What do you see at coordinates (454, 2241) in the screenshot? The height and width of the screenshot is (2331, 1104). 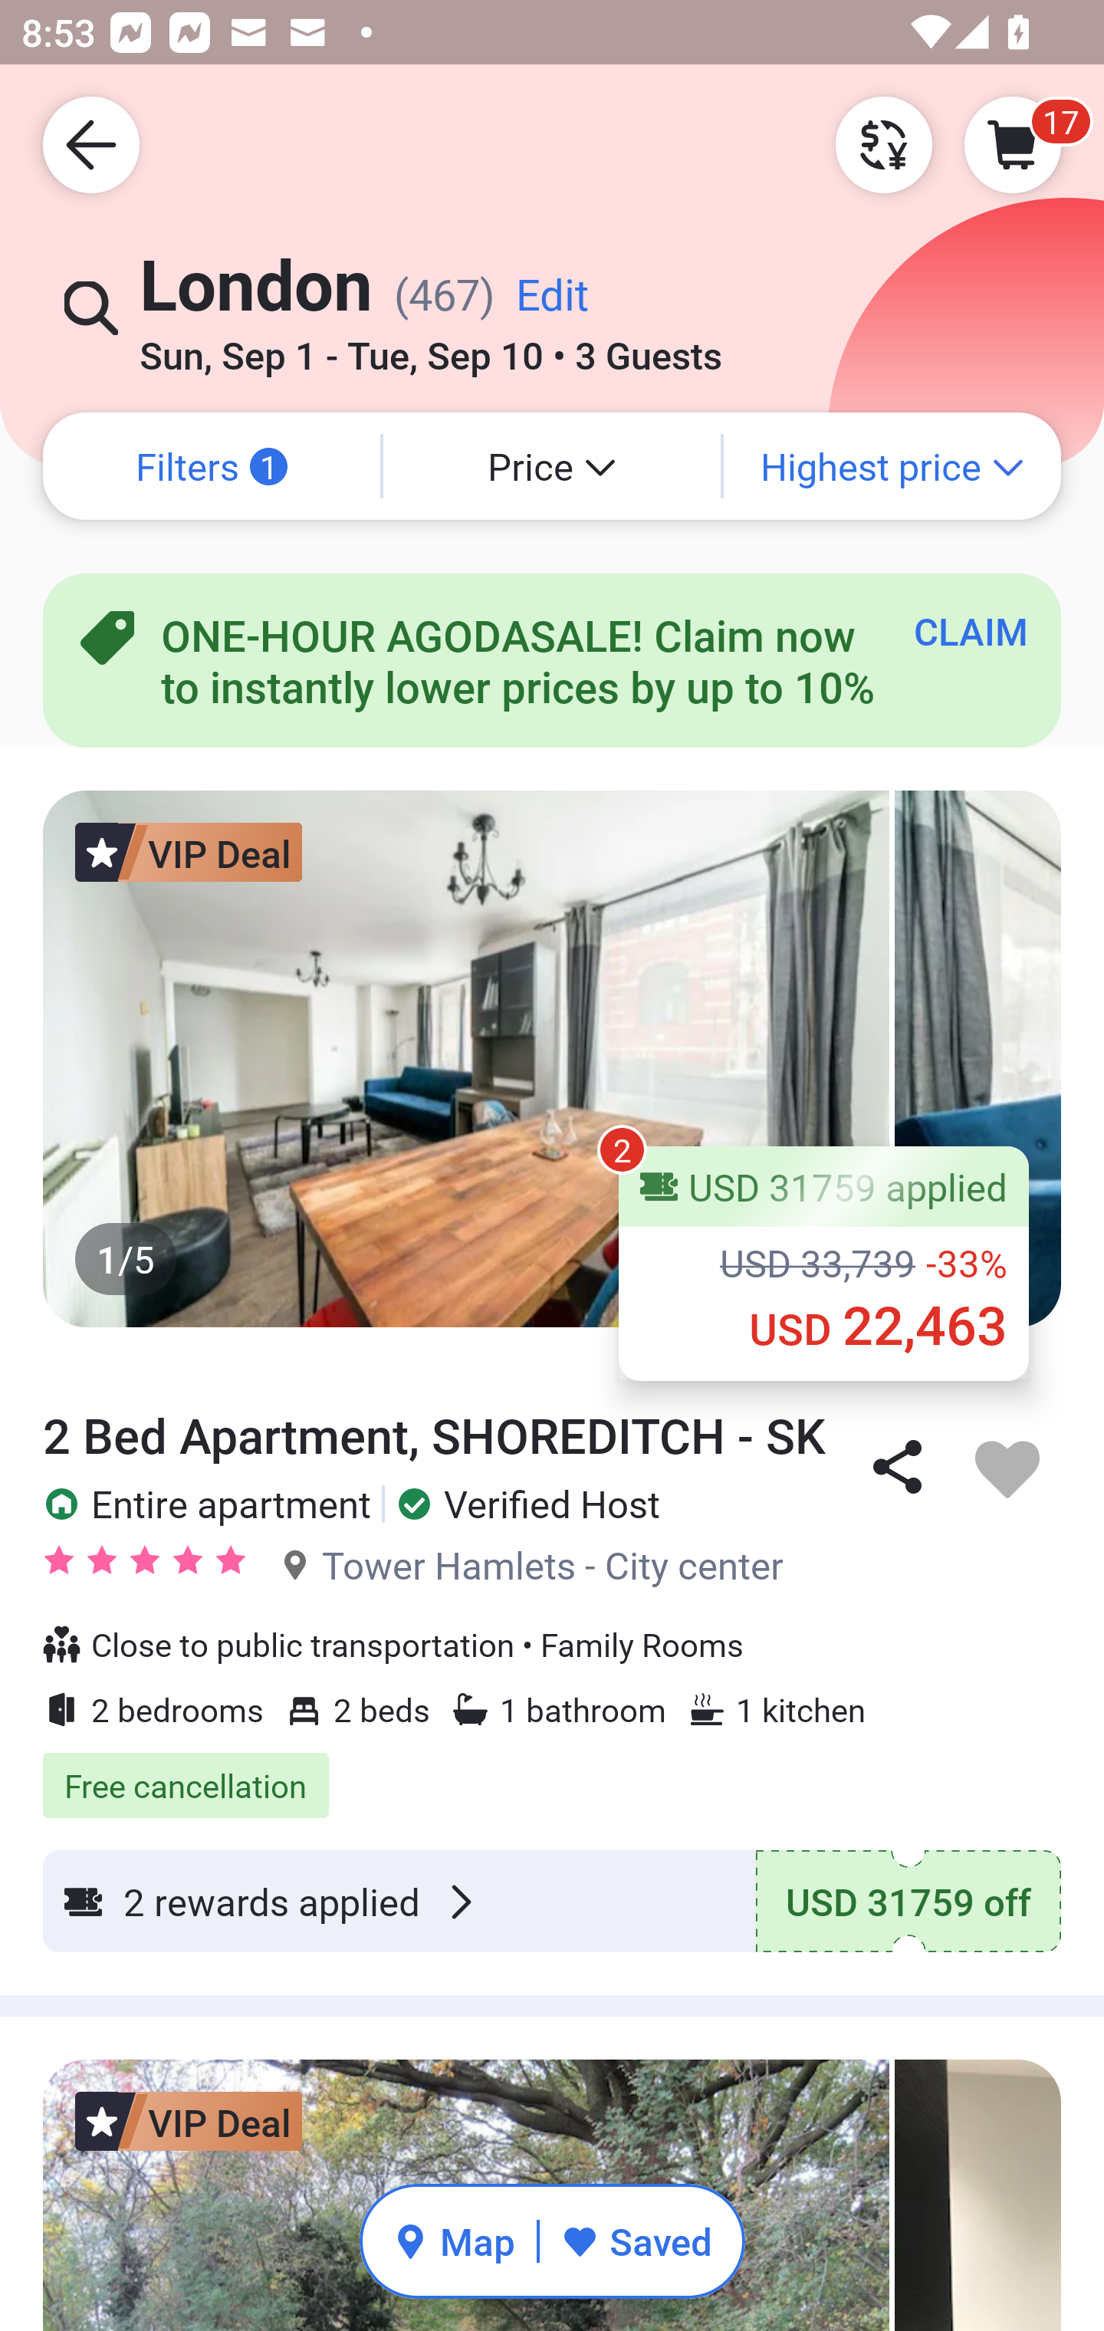 I see `Map` at bounding box center [454, 2241].